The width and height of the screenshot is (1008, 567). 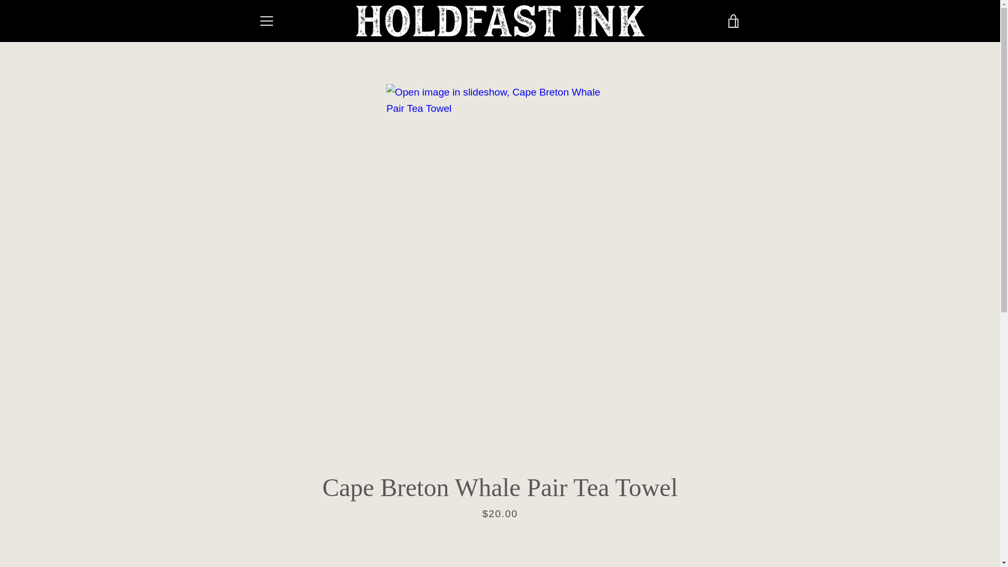 I want to click on VIEW CART, so click(x=733, y=21).